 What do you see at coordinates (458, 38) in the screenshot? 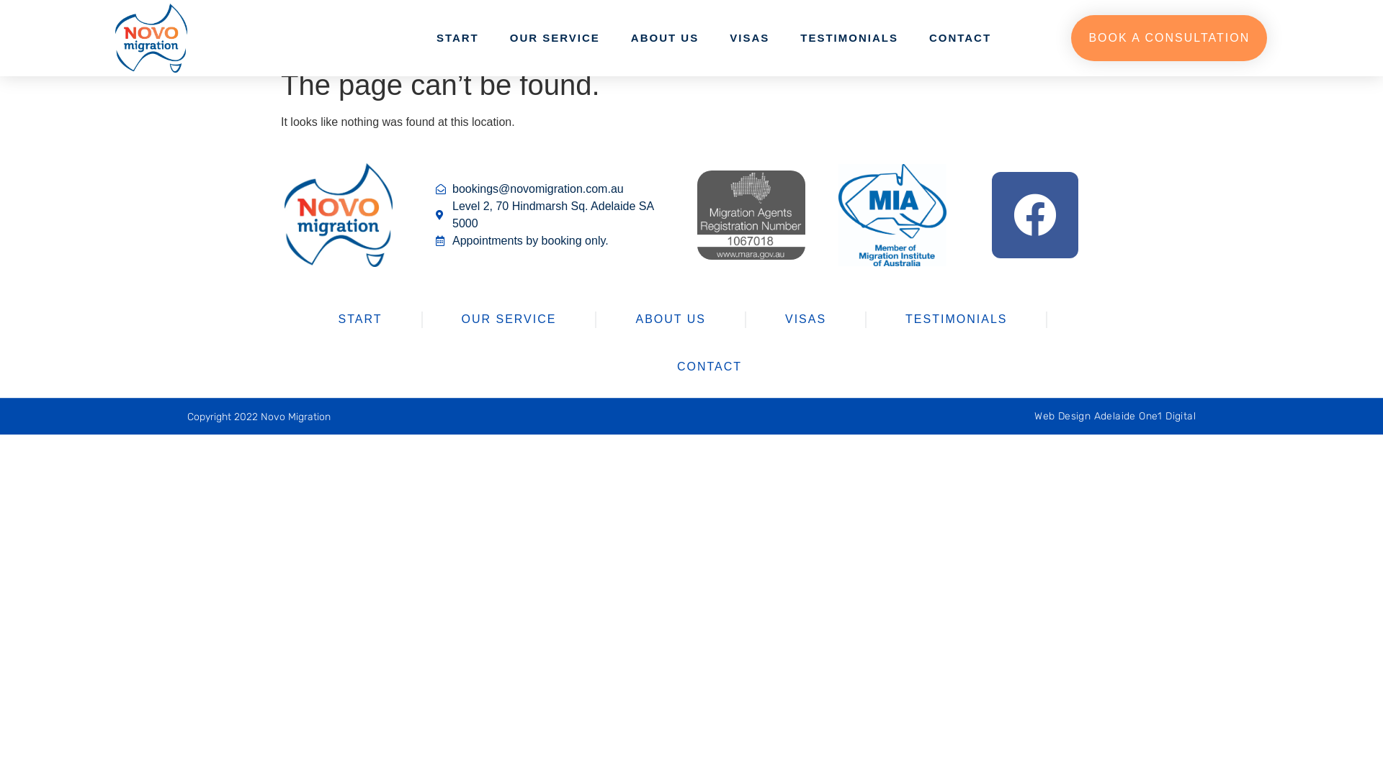
I see `START` at bounding box center [458, 38].